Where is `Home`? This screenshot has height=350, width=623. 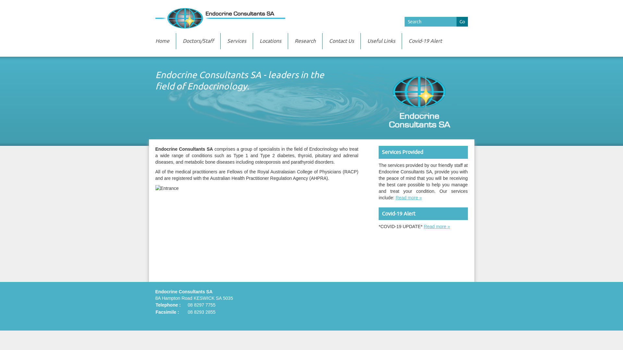
Home is located at coordinates (162, 41).